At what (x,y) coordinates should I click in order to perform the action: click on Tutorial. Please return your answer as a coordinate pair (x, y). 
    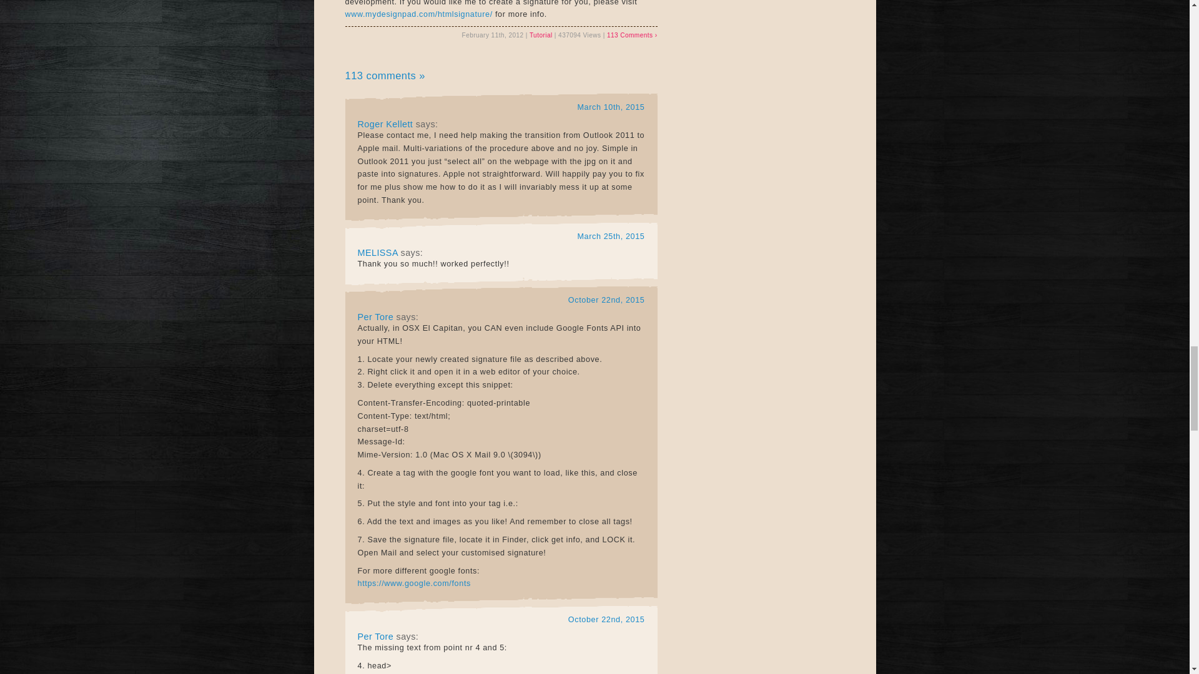
    Looking at the image, I should click on (541, 35).